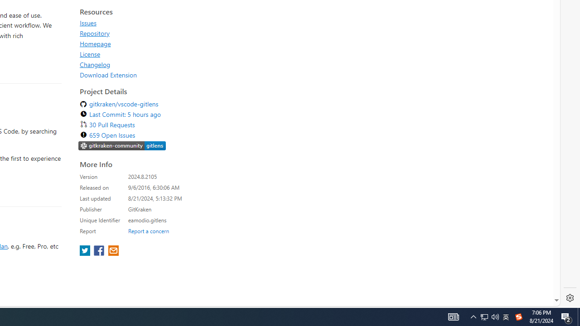  Describe the element at coordinates (88, 23) in the screenshot. I see `Issues` at that location.